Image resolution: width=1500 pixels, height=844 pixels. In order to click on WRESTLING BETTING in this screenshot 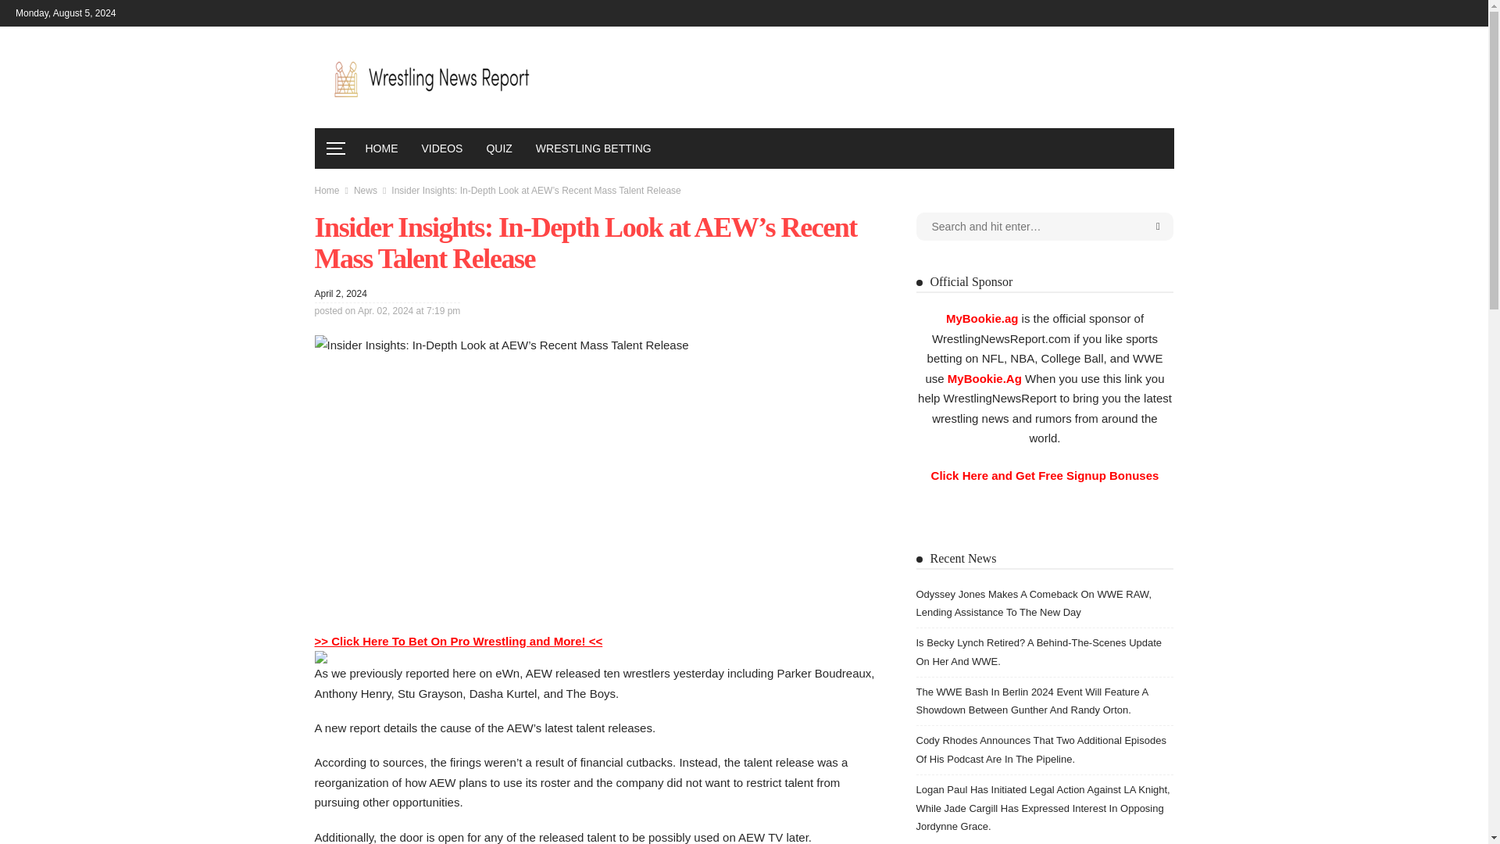, I will do `click(593, 148)`.